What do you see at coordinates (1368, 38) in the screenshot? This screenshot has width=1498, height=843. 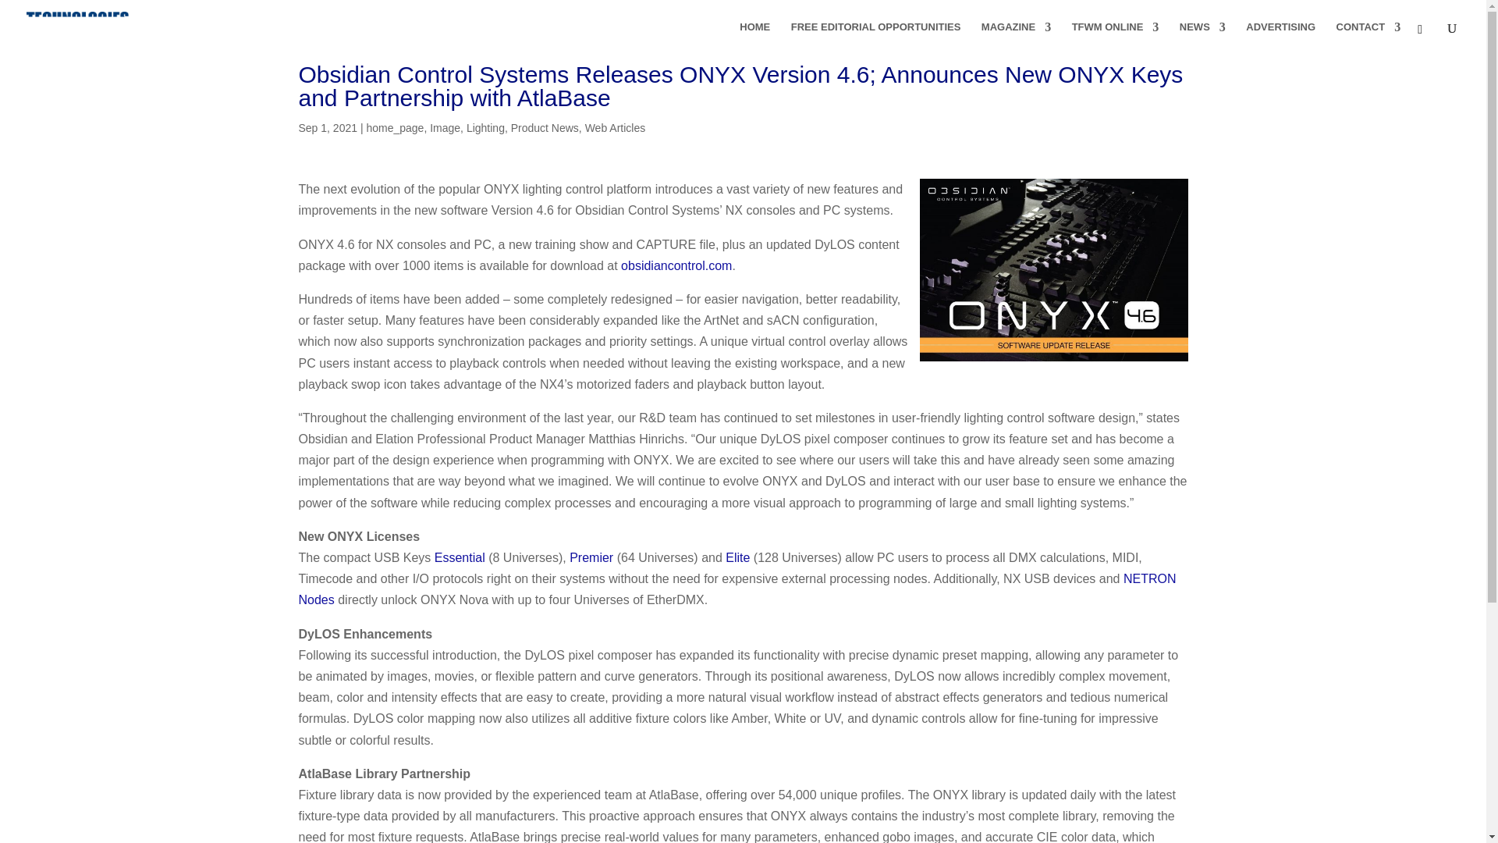 I see `CONTACT` at bounding box center [1368, 38].